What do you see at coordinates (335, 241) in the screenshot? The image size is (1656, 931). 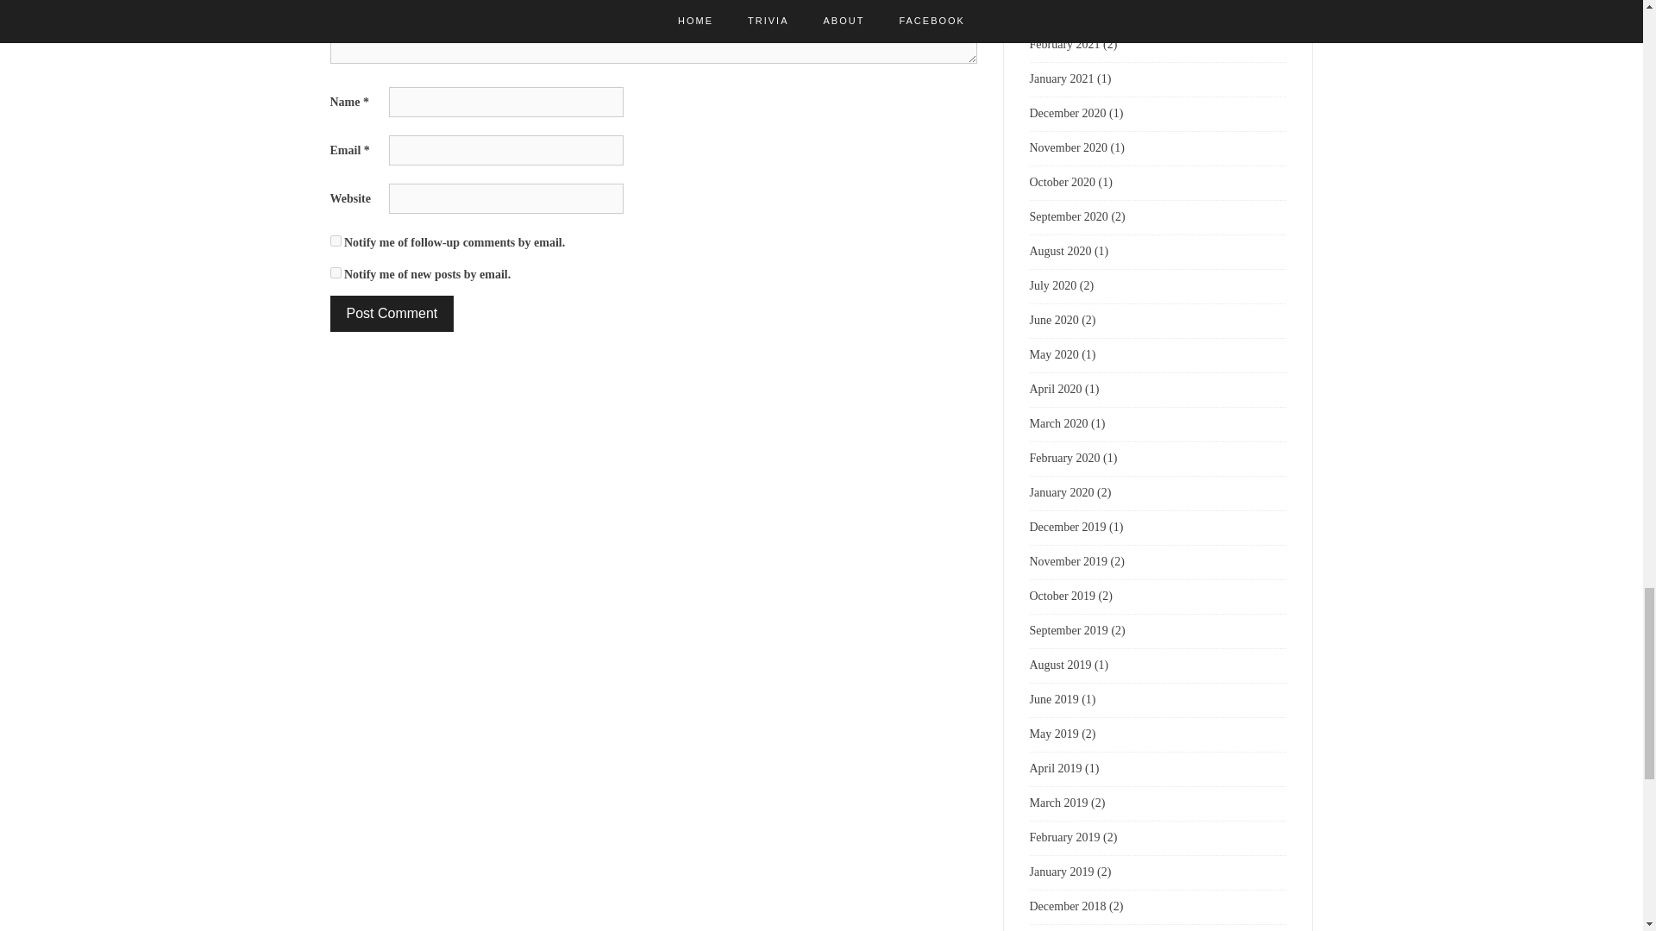 I see `subscribe` at bounding box center [335, 241].